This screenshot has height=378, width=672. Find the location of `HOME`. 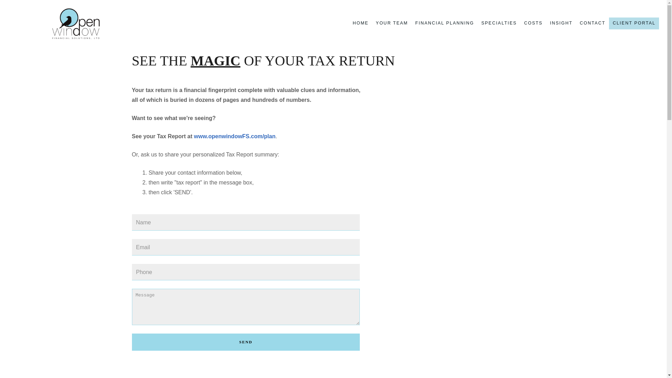

HOME is located at coordinates (360, 23).